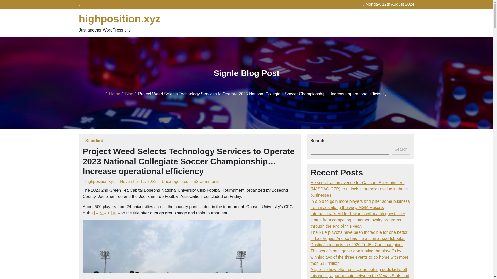 The width and height of the screenshot is (497, 279). What do you see at coordinates (129, 94) in the screenshot?
I see `Blog` at bounding box center [129, 94].